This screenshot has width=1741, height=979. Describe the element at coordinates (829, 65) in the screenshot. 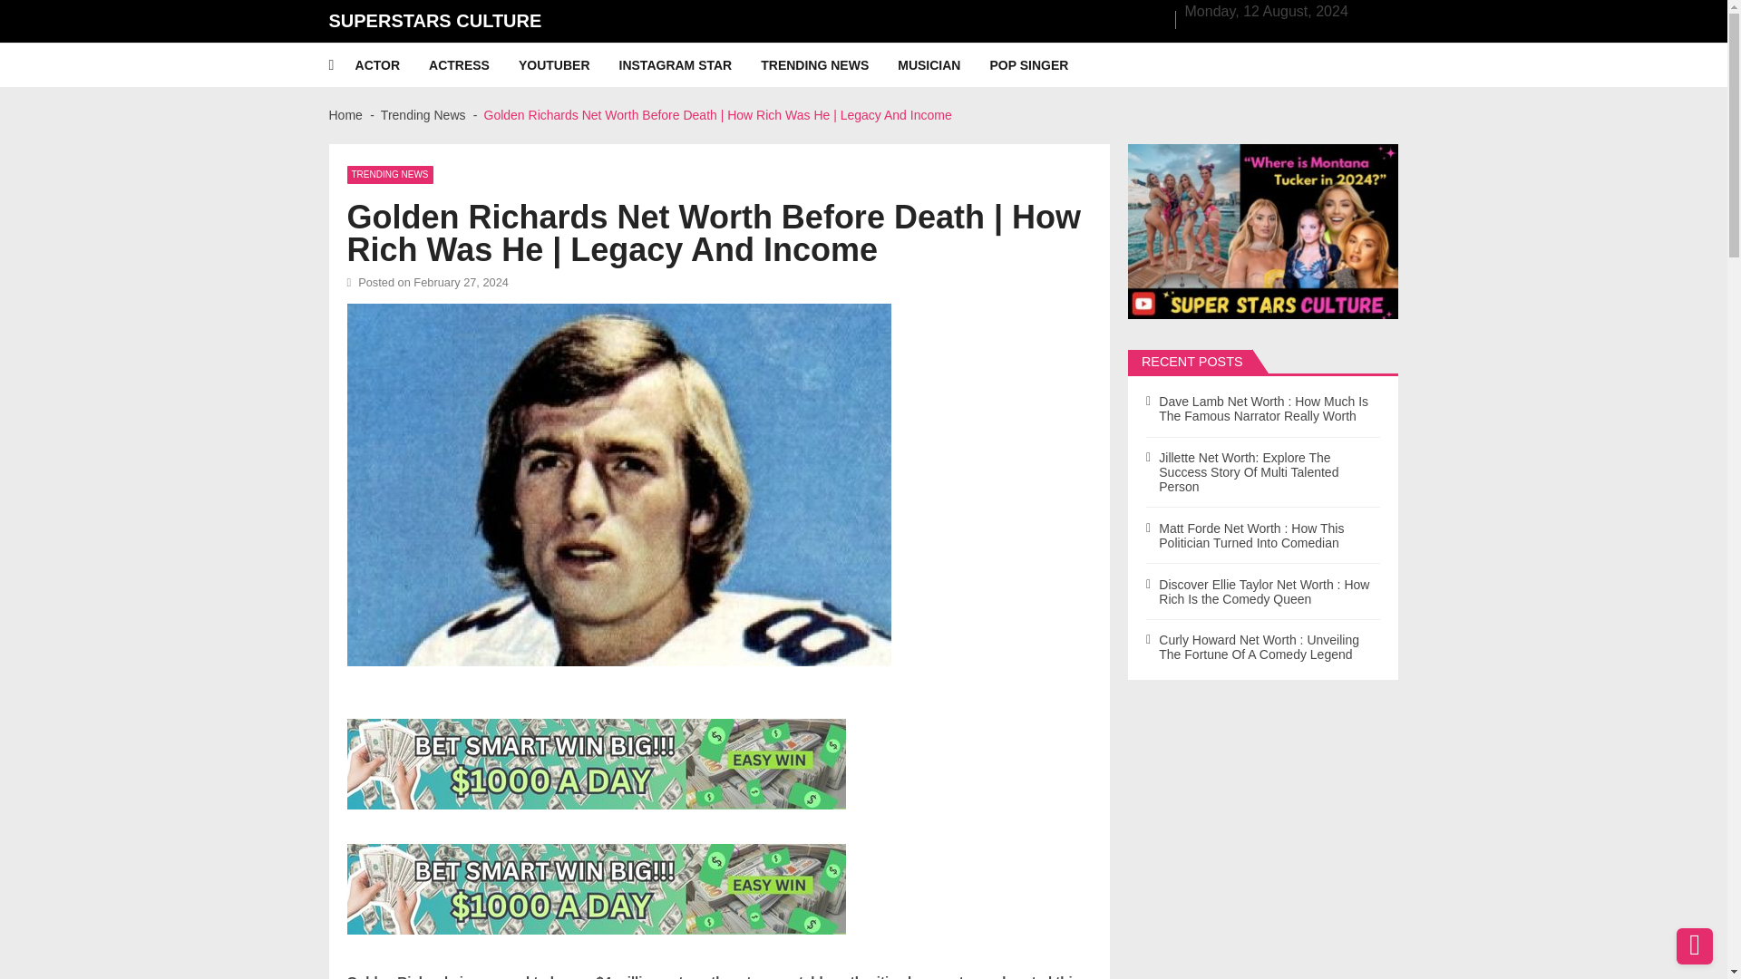

I see `TRENDING NEWS` at that location.